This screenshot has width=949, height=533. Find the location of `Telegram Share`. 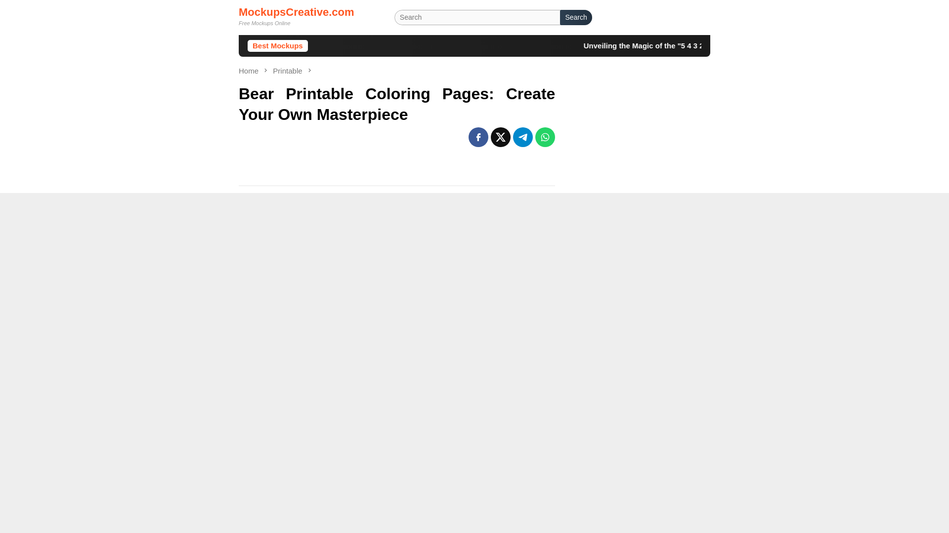

Telegram Share is located at coordinates (523, 137).